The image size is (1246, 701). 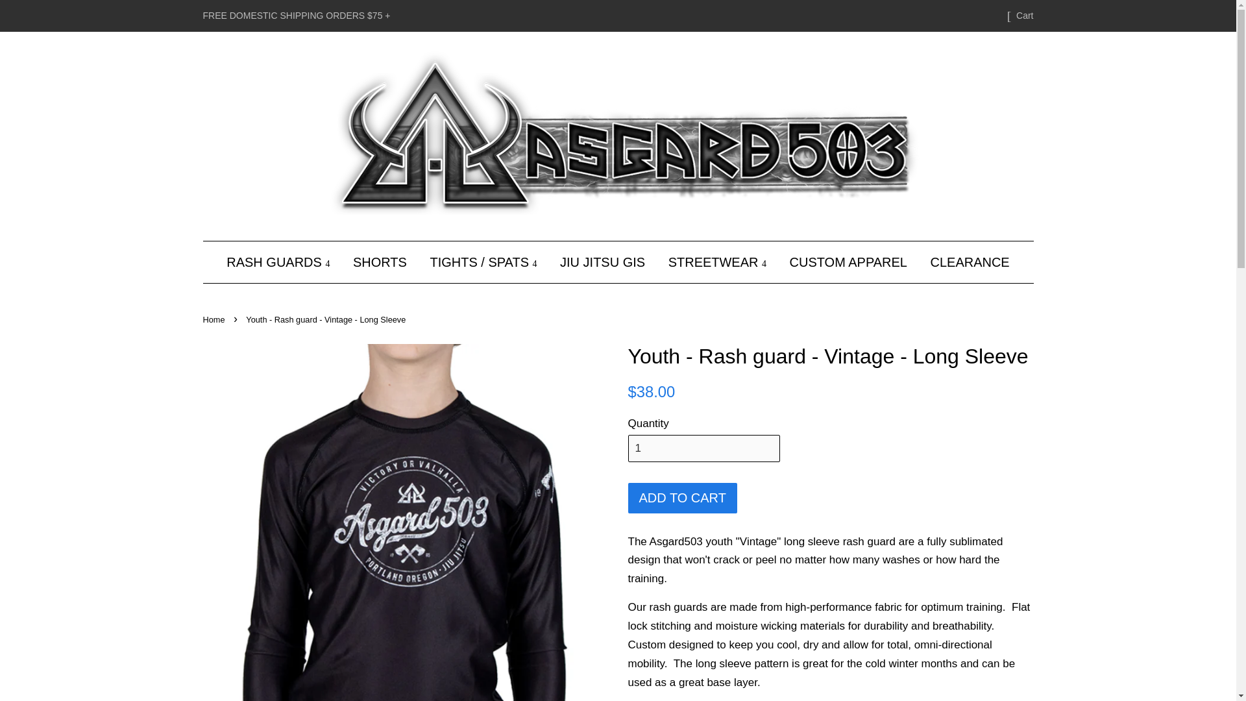 What do you see at coordinates (215, 319) in the screenshot?
I see `Back to the frontpage` at bounding box center [215, 319].